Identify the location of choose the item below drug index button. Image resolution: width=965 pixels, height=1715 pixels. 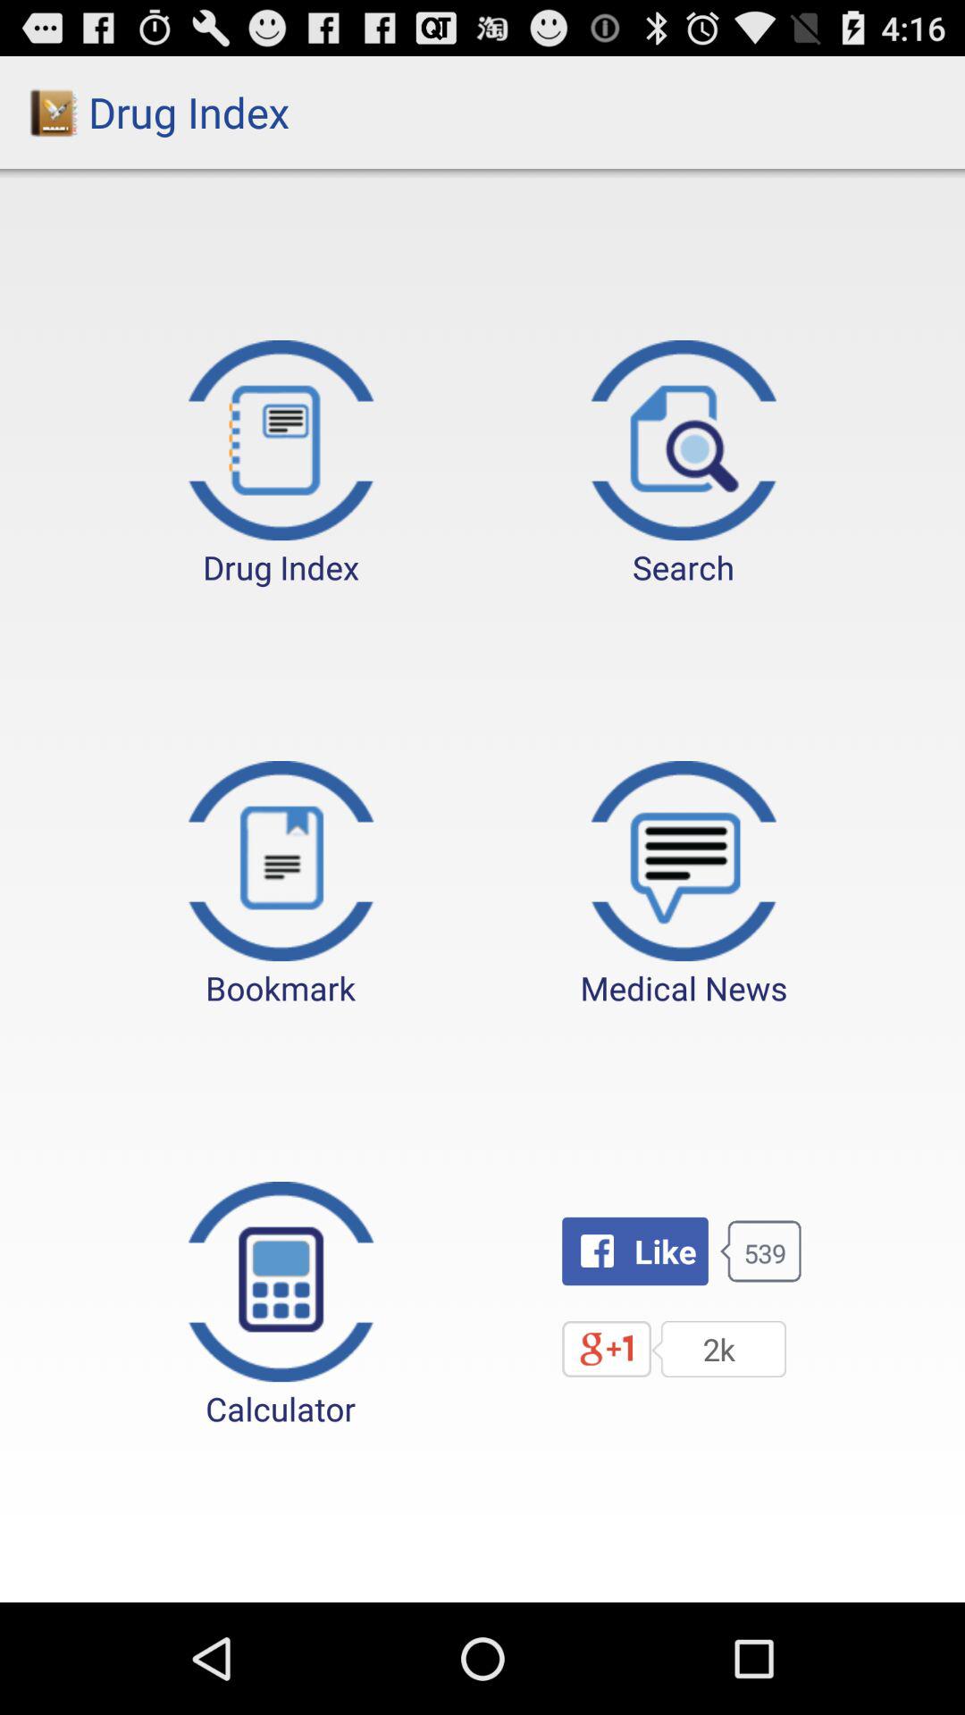
(281, 885).